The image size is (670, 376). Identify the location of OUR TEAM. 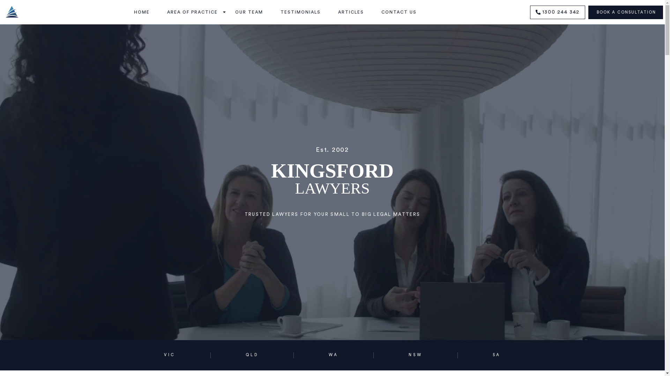
(249, 12).